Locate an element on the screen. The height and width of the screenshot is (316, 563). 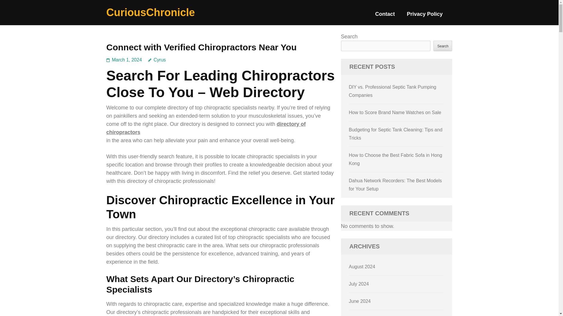
Privacy Policy is located at coordinates (425, 16).